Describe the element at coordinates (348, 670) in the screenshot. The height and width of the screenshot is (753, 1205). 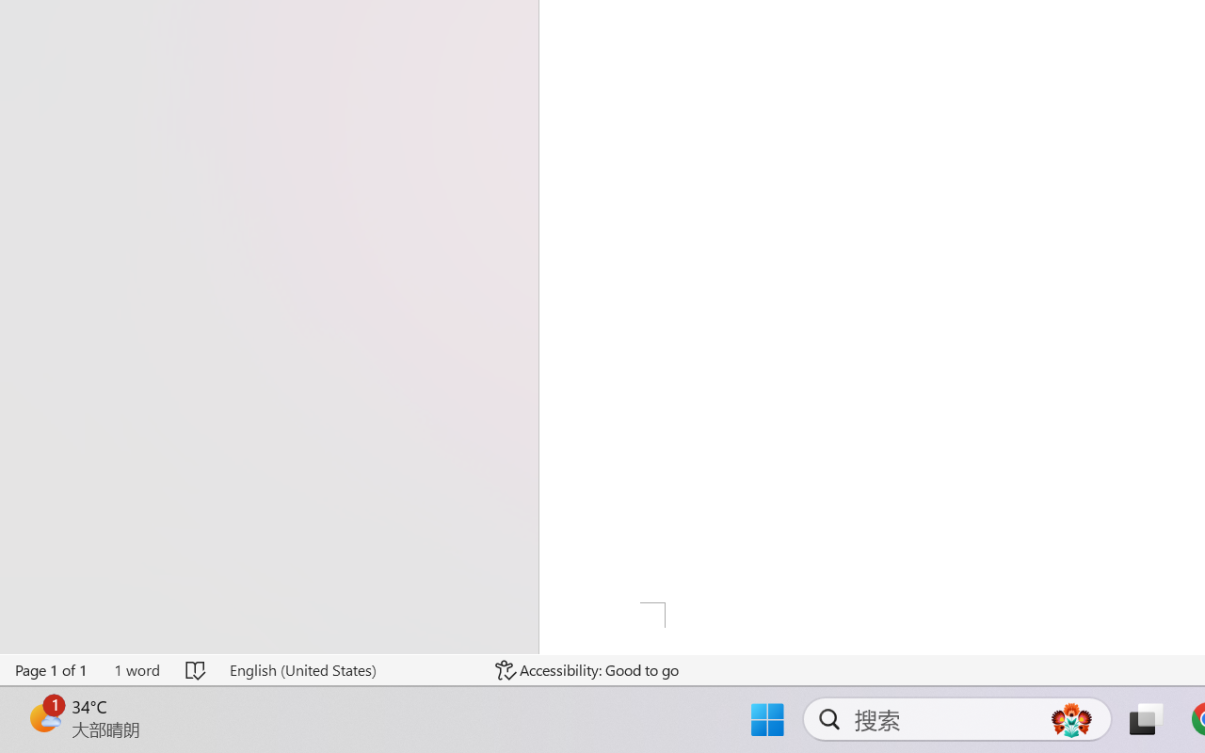
I see `Language English (United States)` at that location.